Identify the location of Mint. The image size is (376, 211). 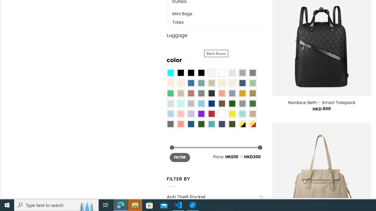
(180, 104).